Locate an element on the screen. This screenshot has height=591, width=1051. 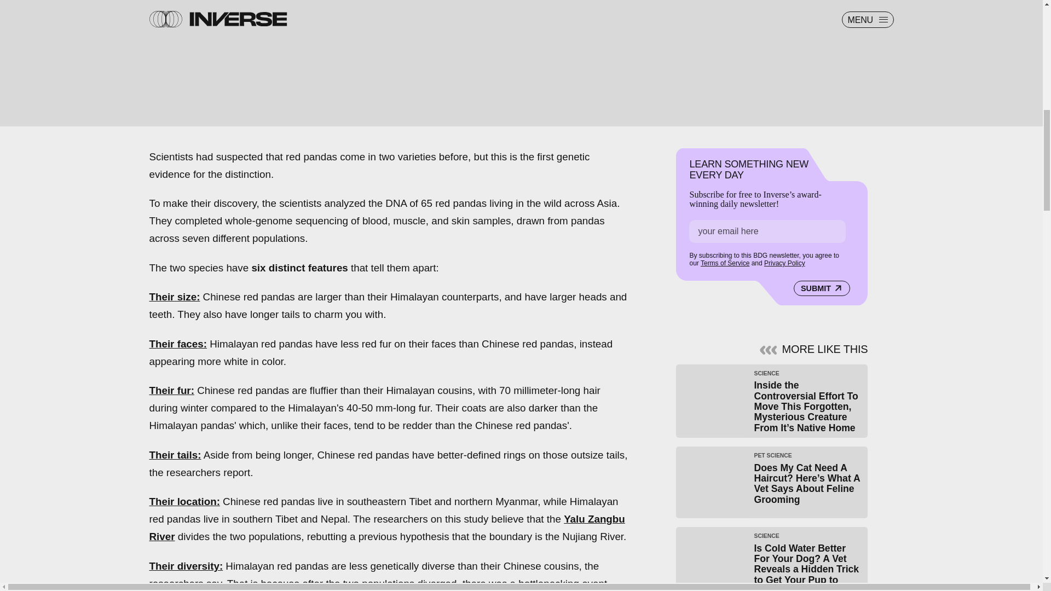
Privacy Policy is located at coordinates (784, 263).